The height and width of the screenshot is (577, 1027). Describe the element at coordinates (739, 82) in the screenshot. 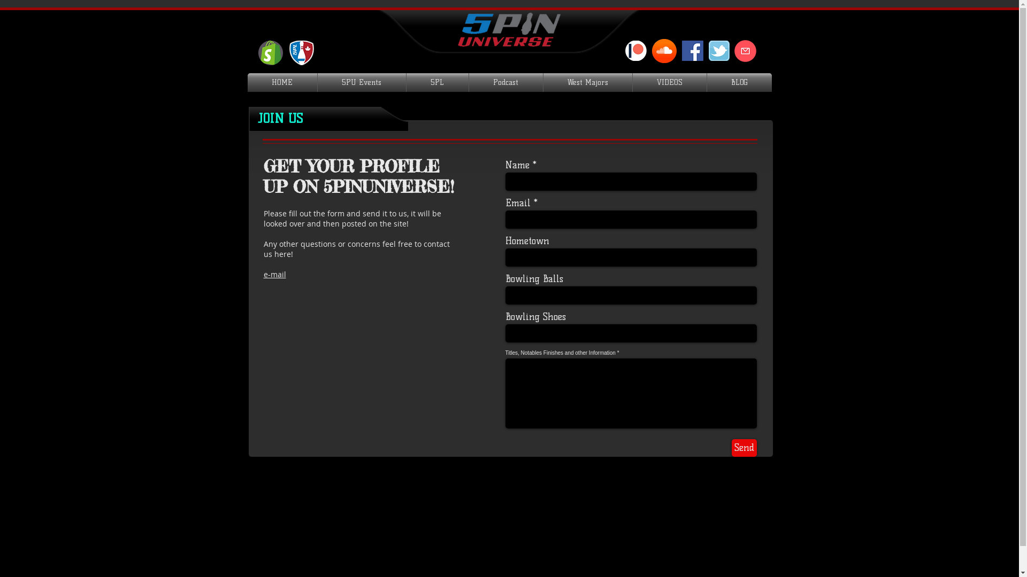

I see `BLOG` at that location.